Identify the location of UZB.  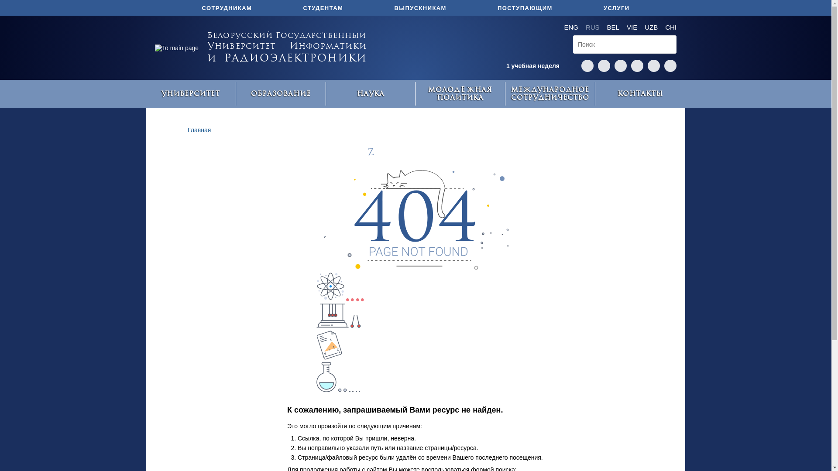
(651, 27).